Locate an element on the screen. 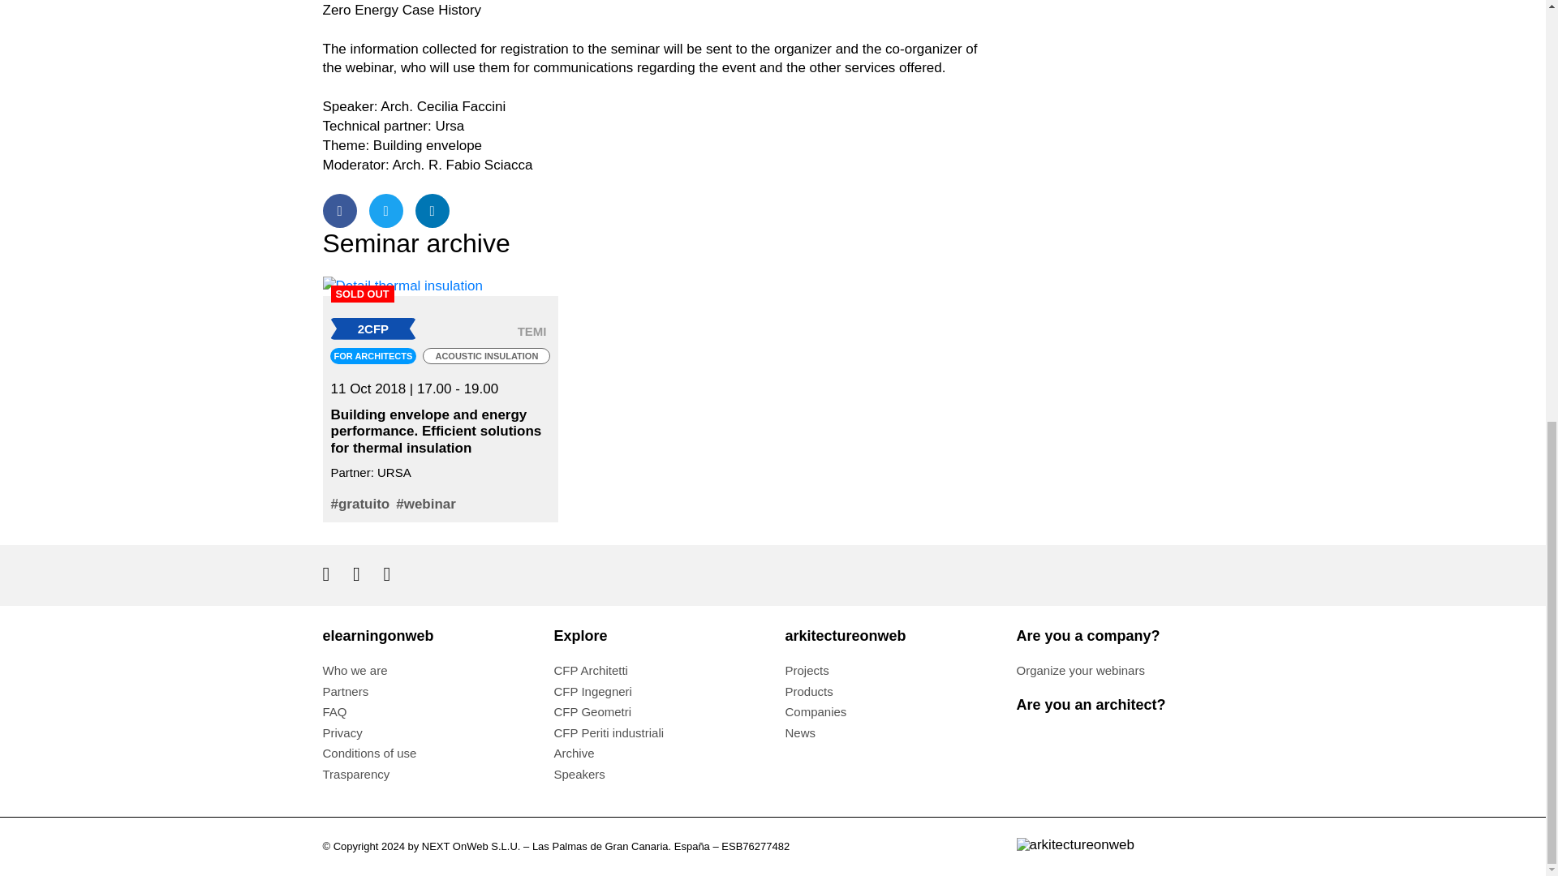 Image resolution: width=1558 pixels, height=876 pixels. FOR ARCHITECTS is located at coordinates (373, 356).